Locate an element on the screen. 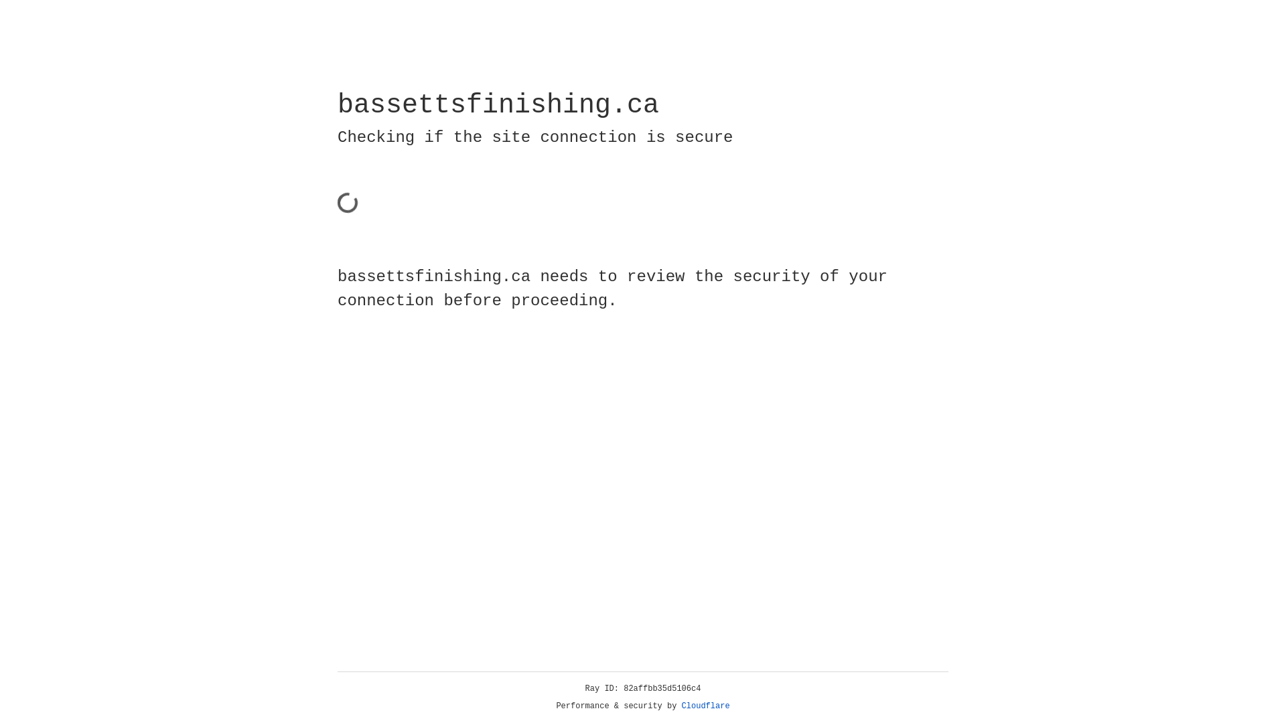  Cloudflare is located at coordinates (706, 706).